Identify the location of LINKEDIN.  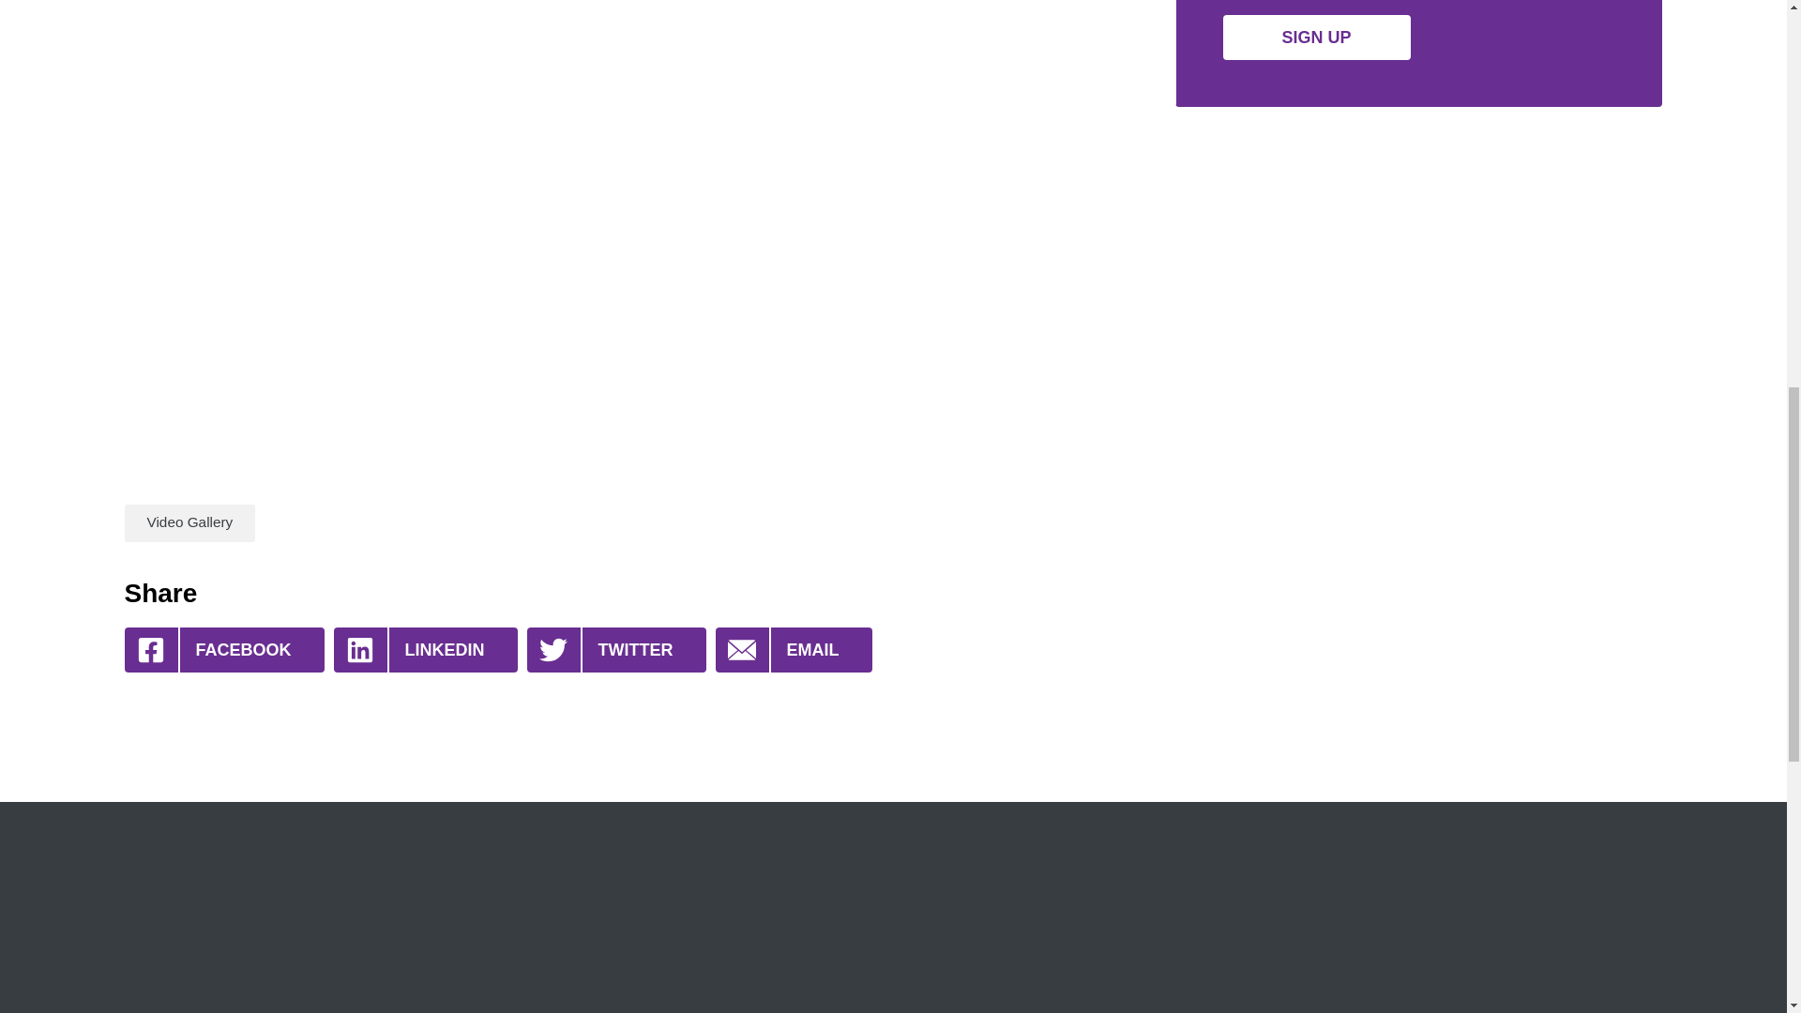
(426, 649).